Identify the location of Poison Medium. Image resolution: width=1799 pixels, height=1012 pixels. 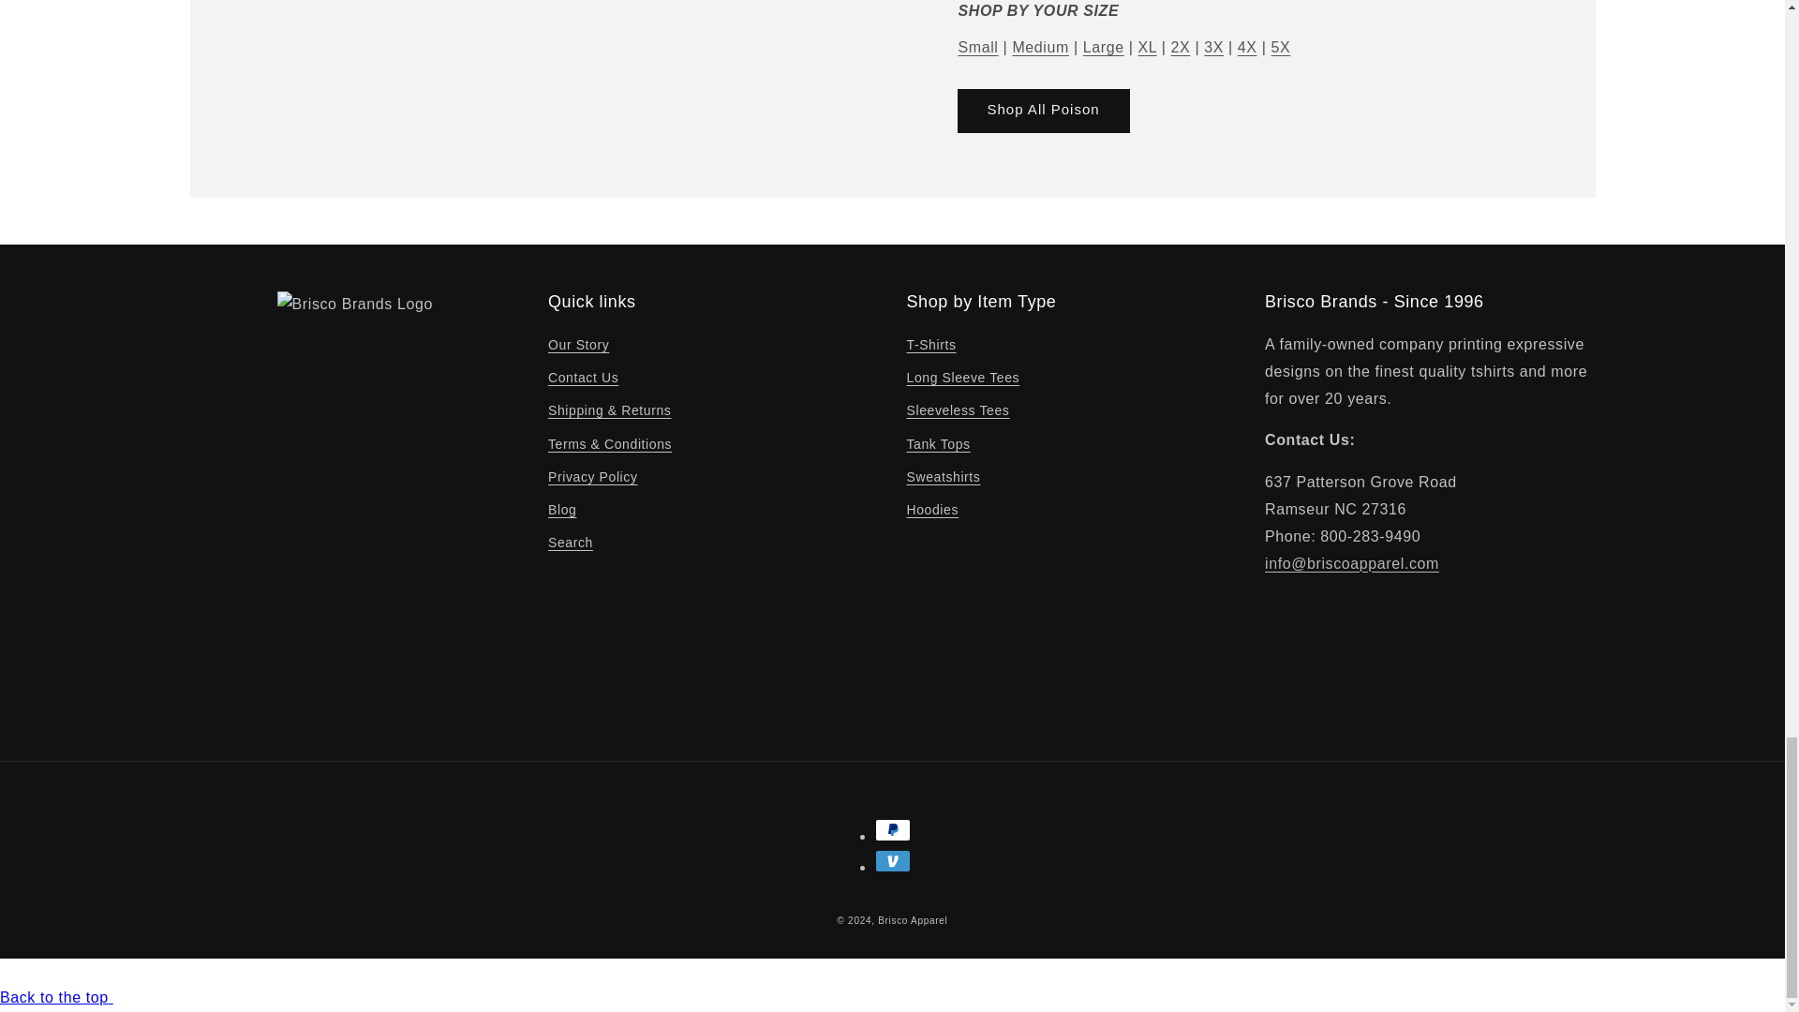
(1040, 47).